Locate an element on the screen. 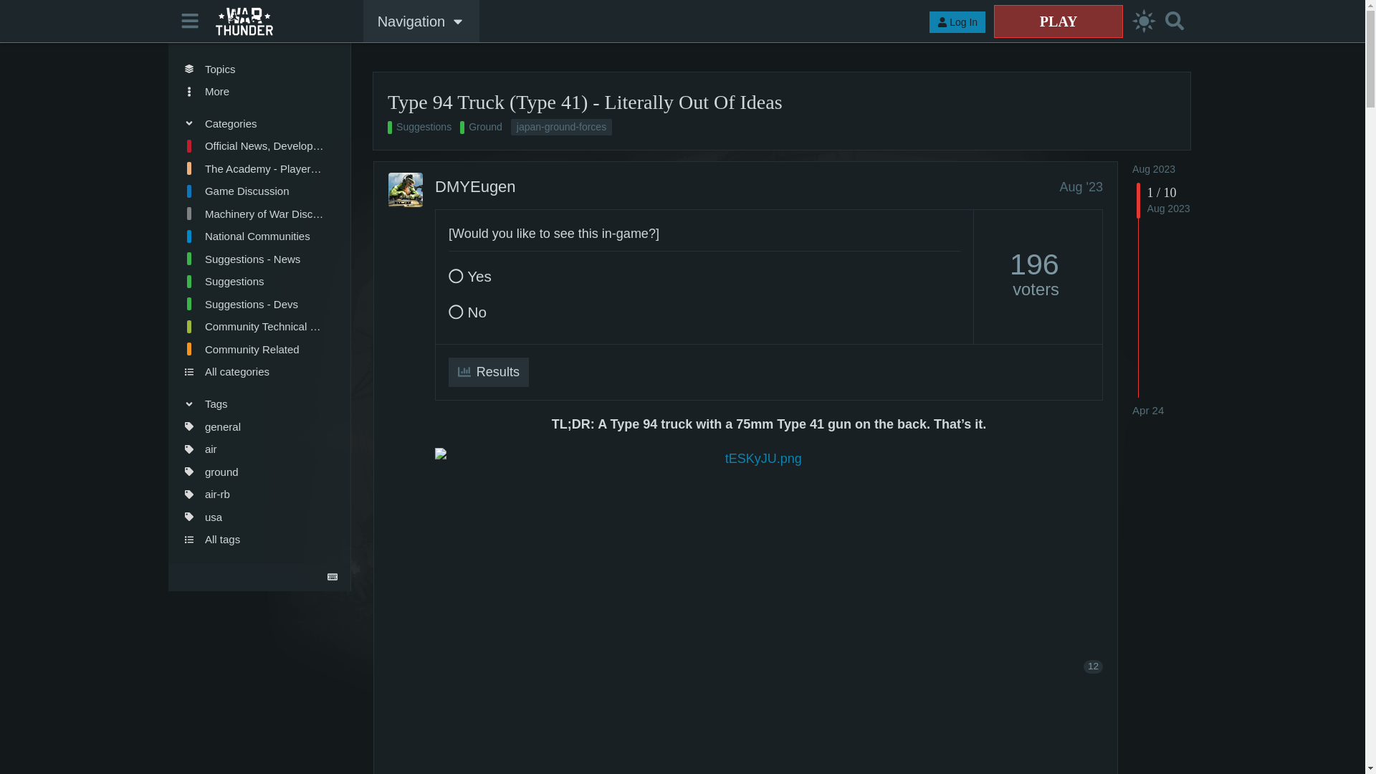 The image size is (1376, 774). All tags is located at coordinates (254, 539).